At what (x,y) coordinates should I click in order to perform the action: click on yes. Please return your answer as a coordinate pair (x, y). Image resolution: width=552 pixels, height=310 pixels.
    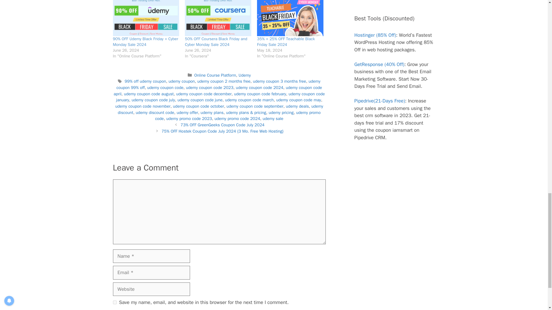
    Looking at the image, I should click on (114, 302).